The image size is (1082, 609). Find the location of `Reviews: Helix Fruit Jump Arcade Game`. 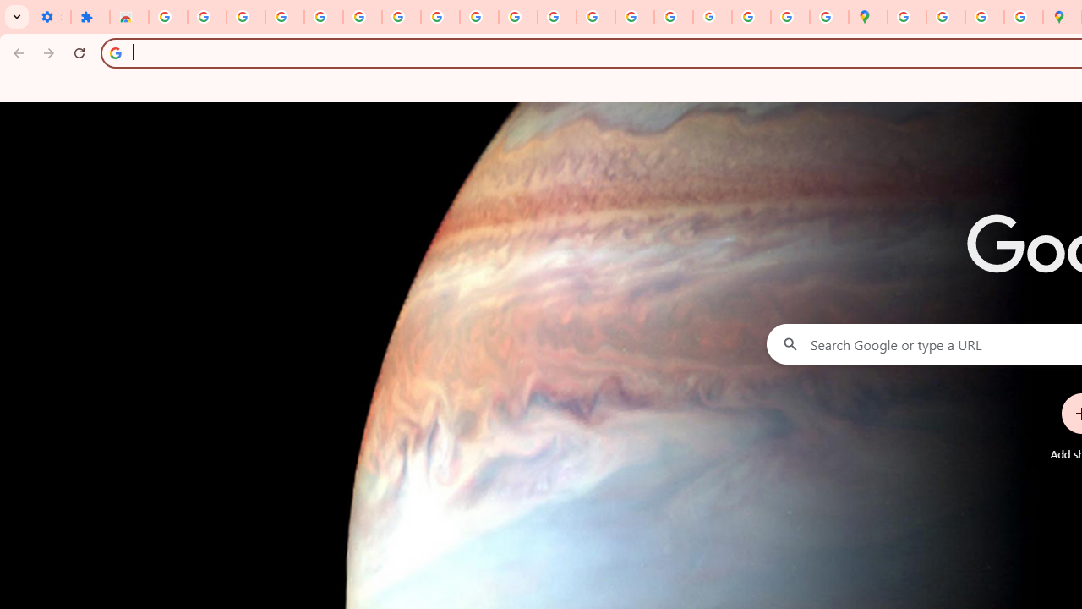

Reviews: Helix Fruit Jump Arcade Game is located at coordinates (129, 17).